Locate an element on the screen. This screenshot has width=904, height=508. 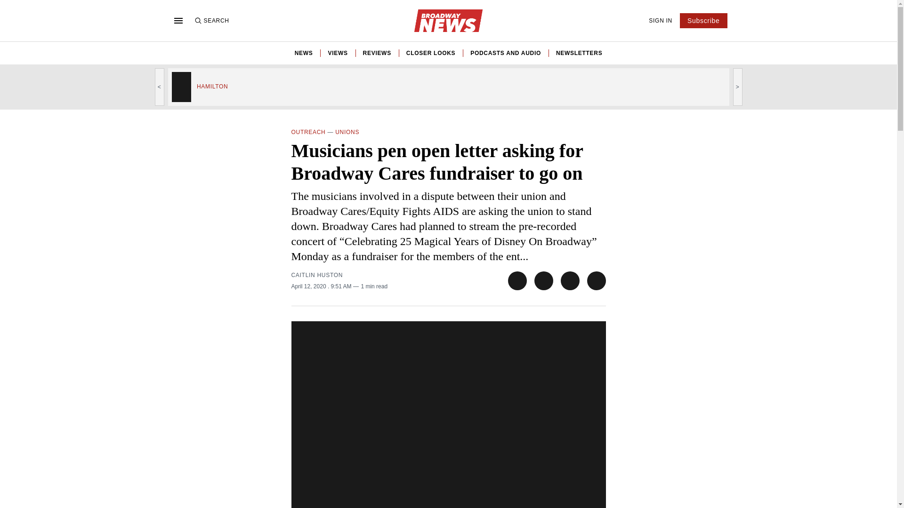
PODCASTS AND AUDIO is located at coordinates (505, 53).